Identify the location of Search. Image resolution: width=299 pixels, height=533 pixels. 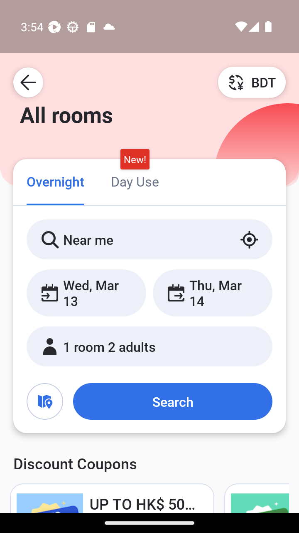
(172, 401).